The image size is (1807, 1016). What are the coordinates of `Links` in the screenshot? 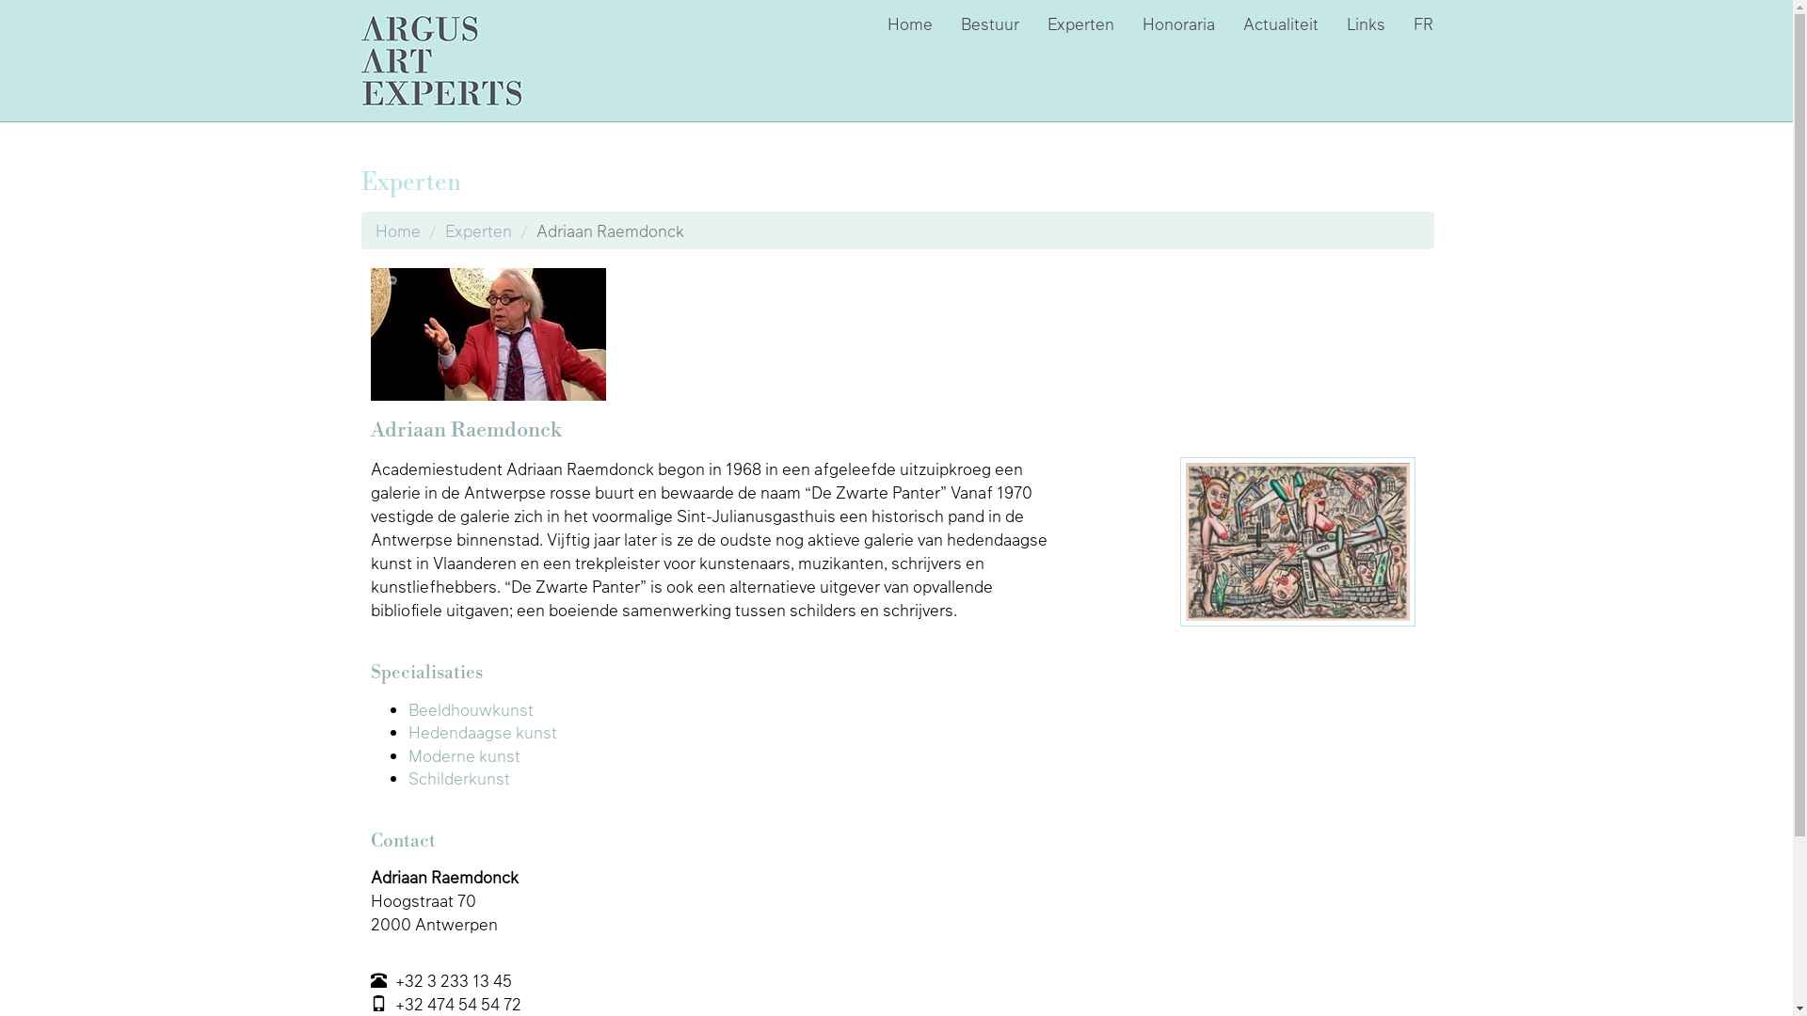 It's located at (1367, 24).